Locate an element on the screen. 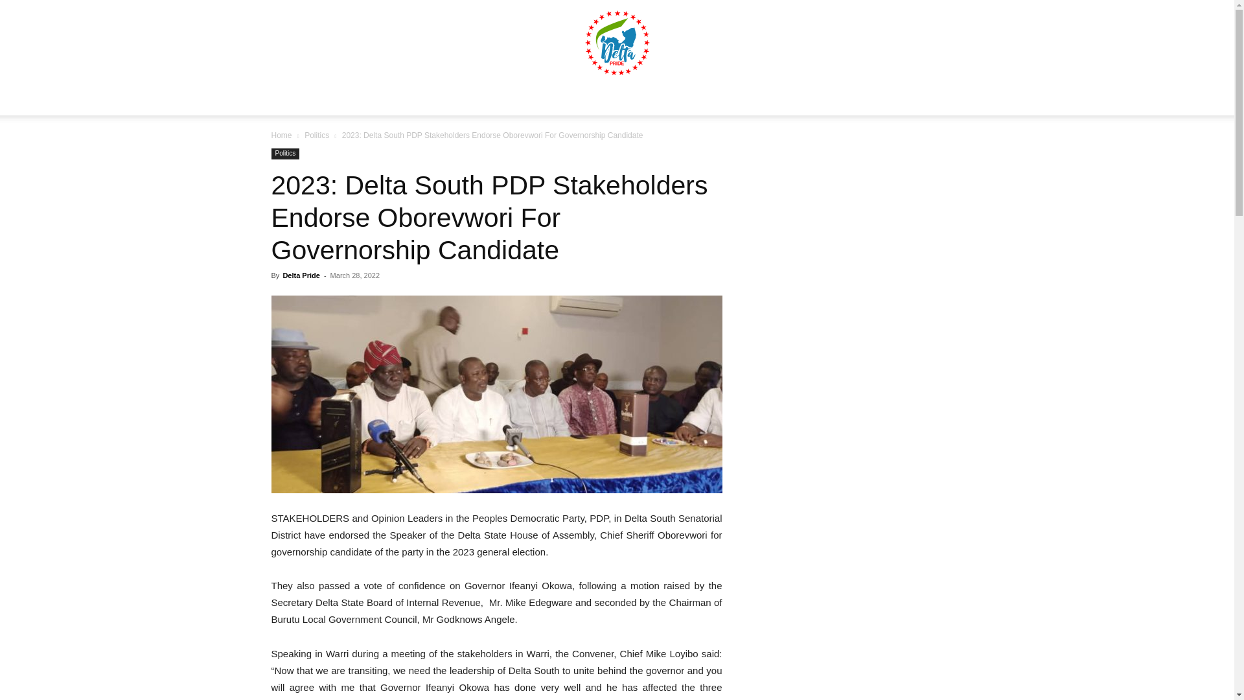  Politics is located at coordinates (317, 135).